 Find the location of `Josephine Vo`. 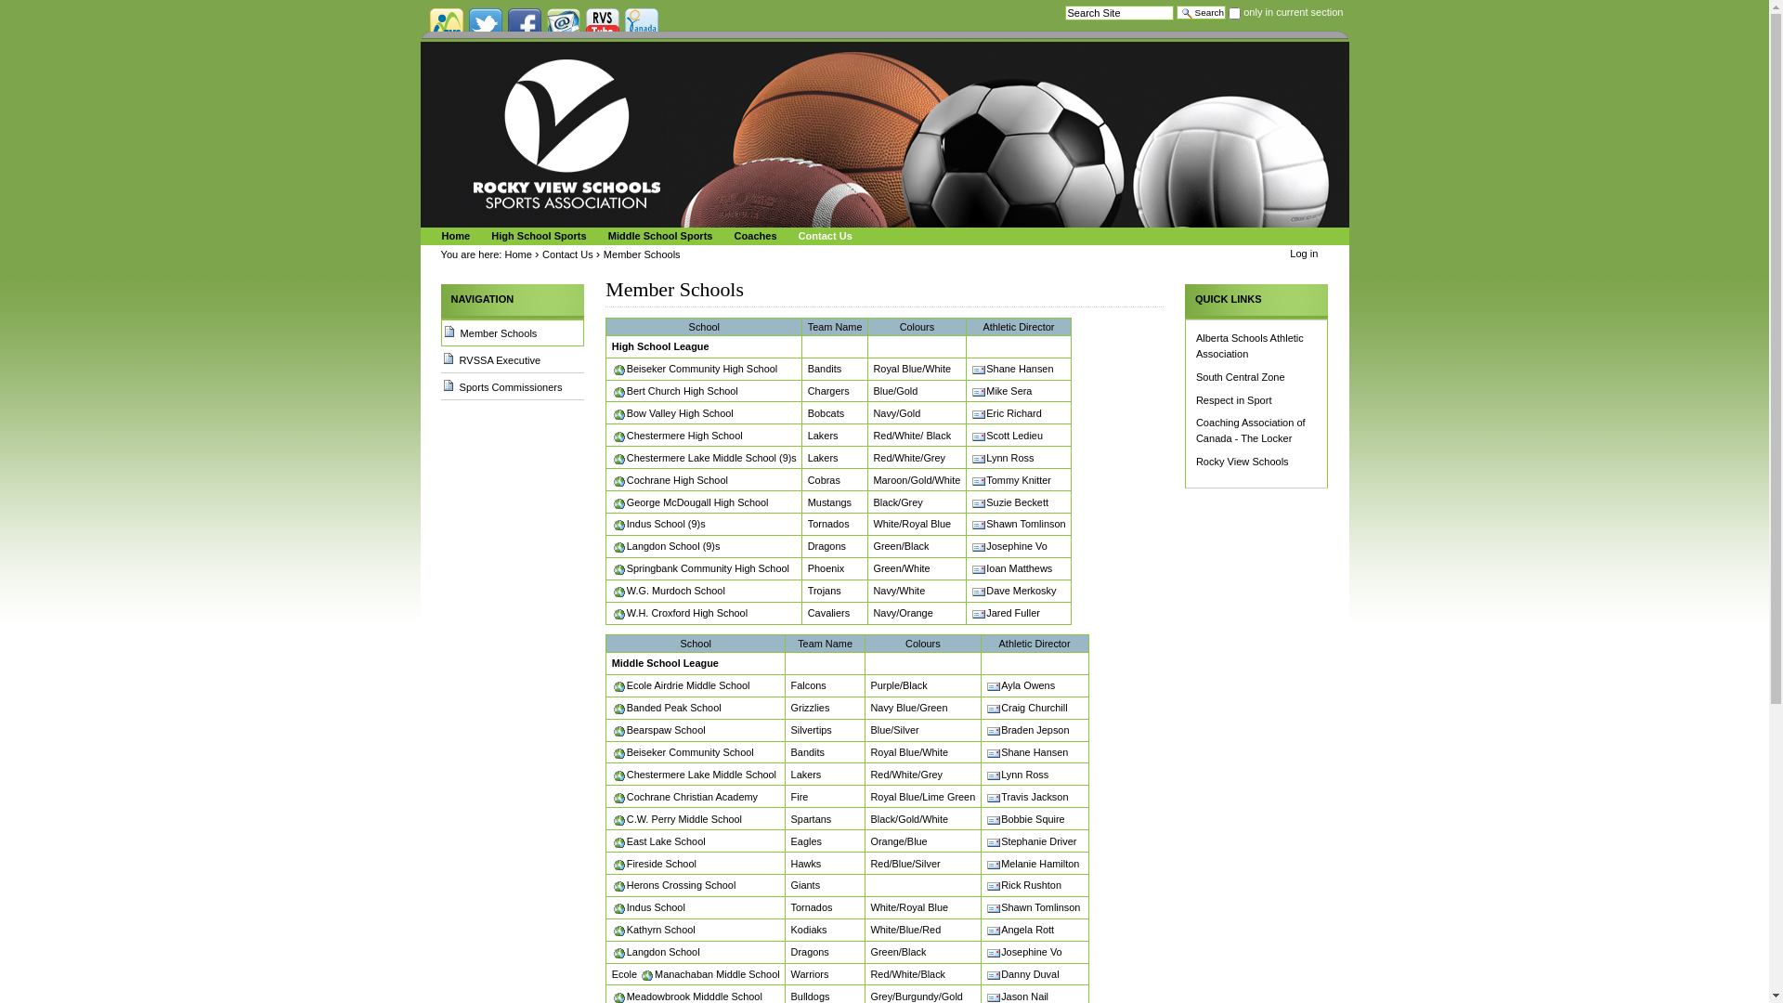

Josephine Vo is located at coordinates (1009, 546).